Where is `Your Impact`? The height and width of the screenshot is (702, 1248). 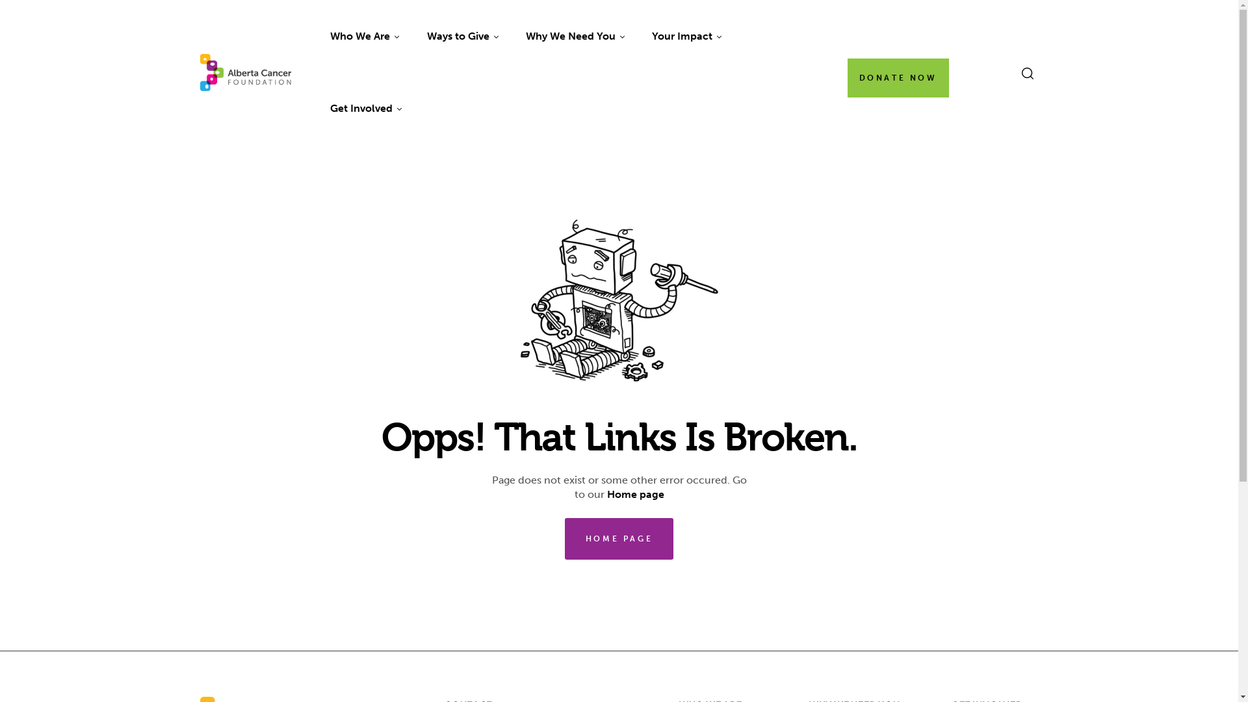 Your Impact is located at coordinates (686, 36).